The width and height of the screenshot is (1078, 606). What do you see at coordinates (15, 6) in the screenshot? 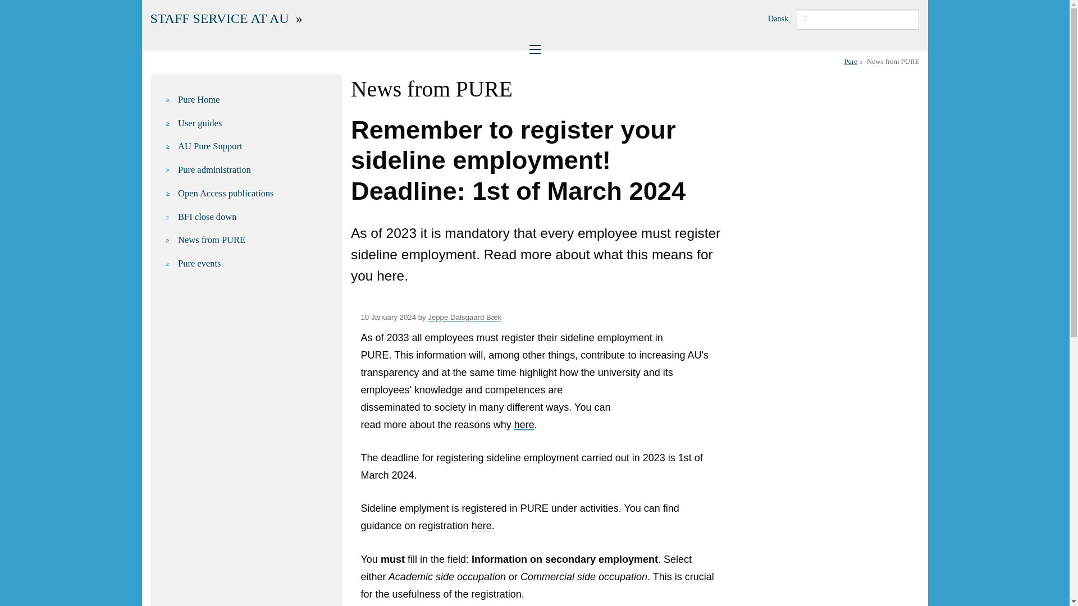
I see `Search` at bounding box center [15, 6].